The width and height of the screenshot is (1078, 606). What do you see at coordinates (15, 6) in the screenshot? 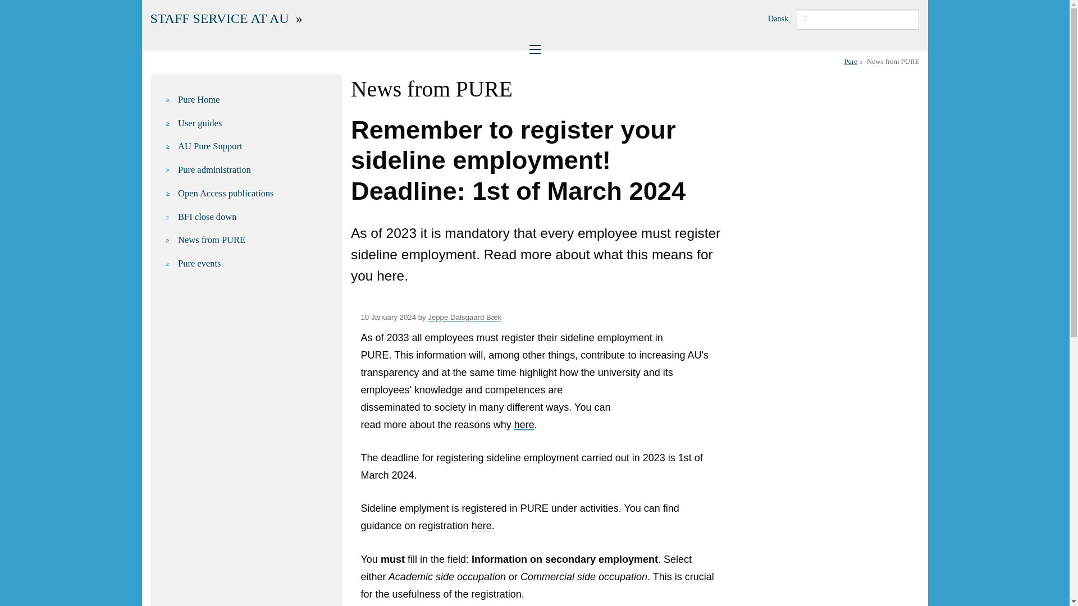
I see `Search` at bounding box center [15, 6].